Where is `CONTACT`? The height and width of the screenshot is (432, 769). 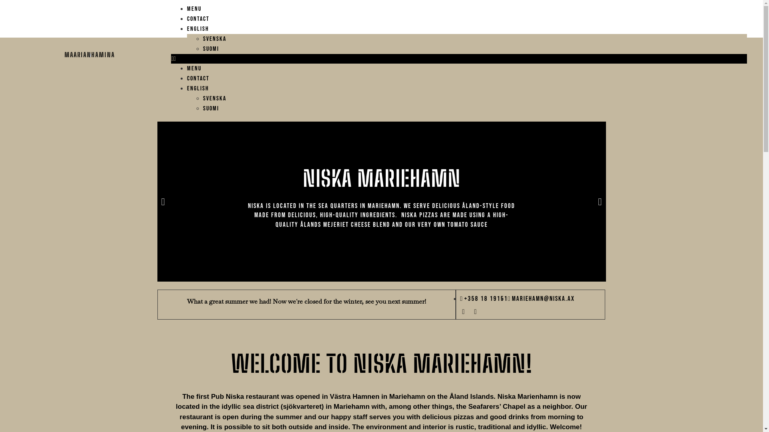
CONTACT is located at coordinates (198, 78).